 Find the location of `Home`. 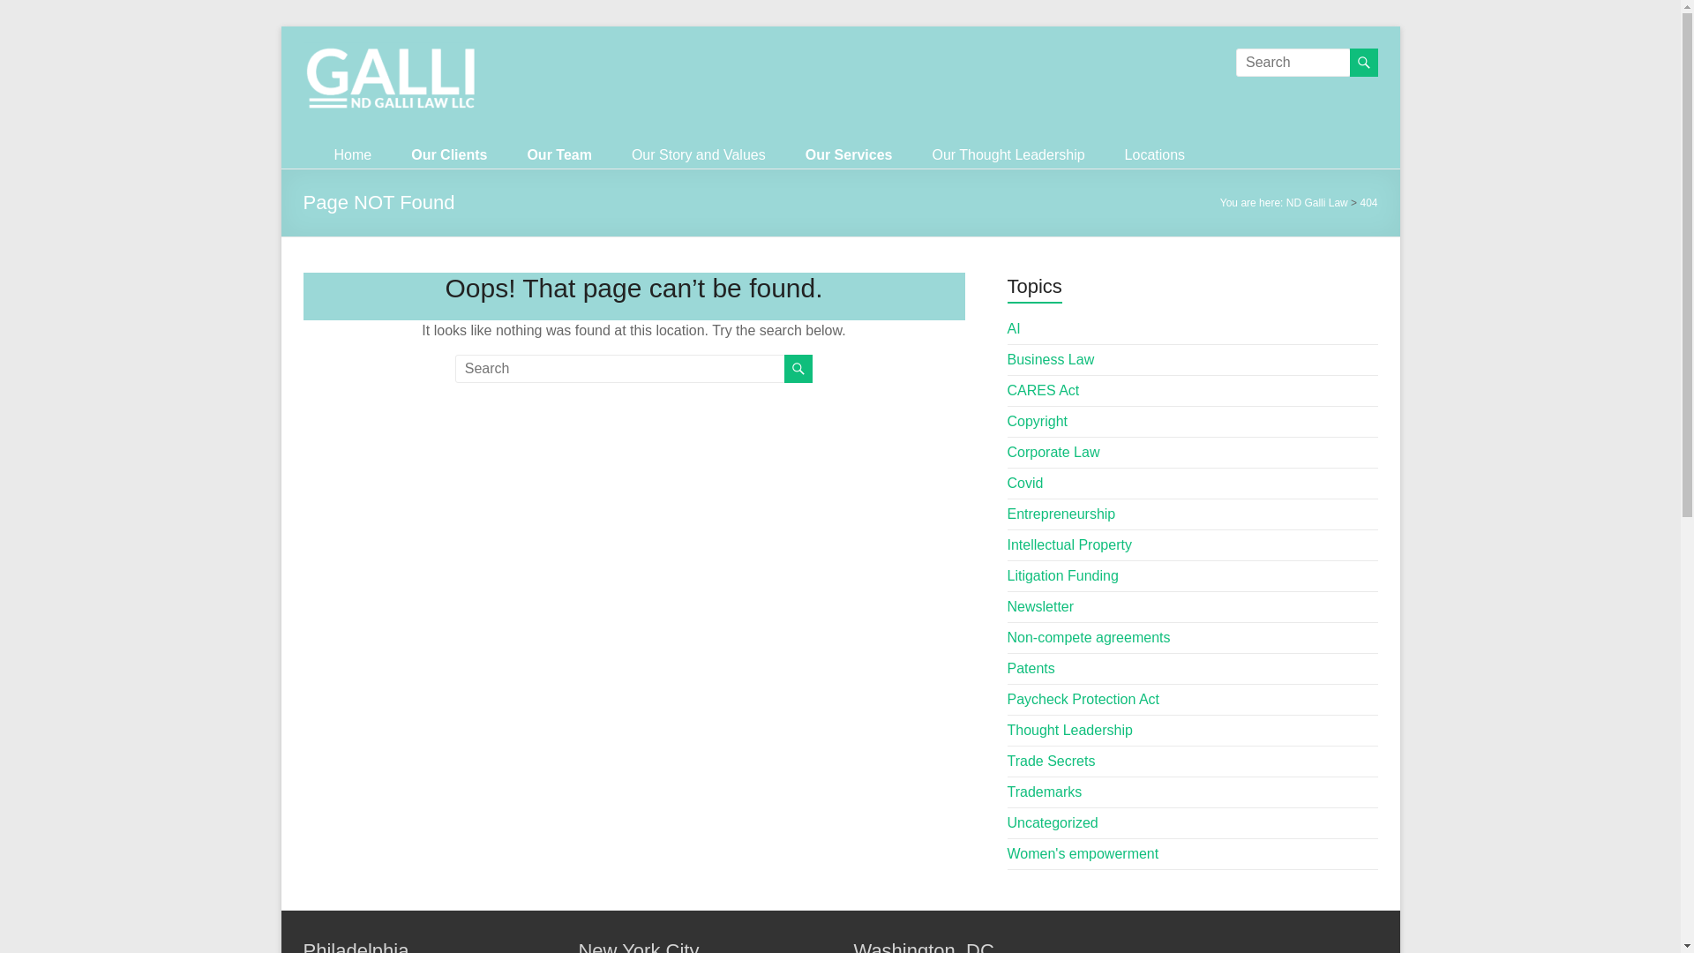

Home is located at coordinates (352, 155).